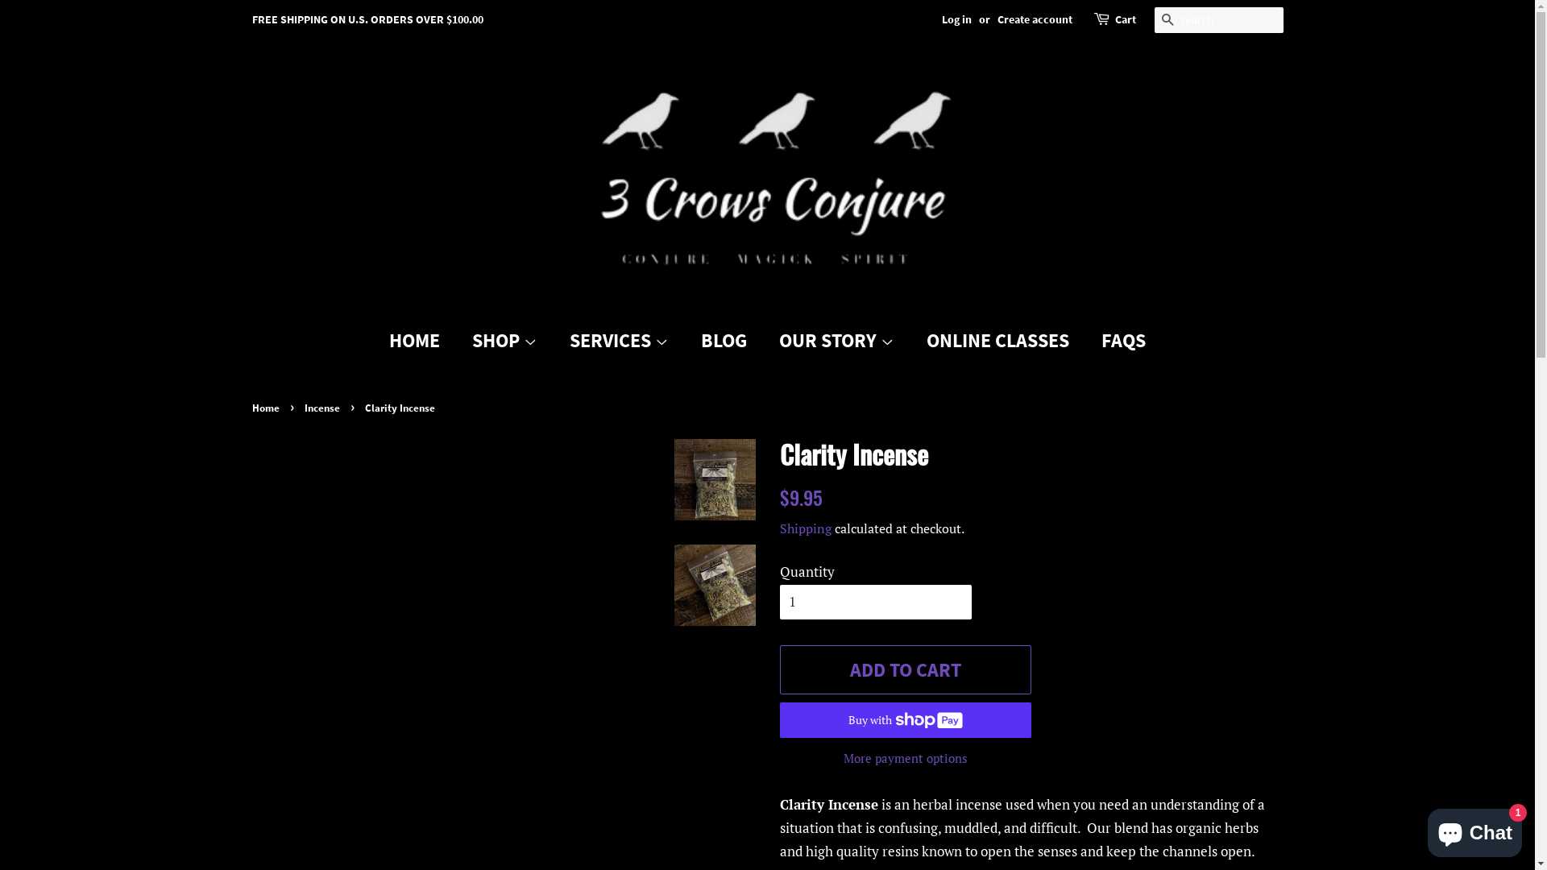 The width and height of the screenshot is (1547, 870). I want to click on More payment options, so click(906, 757).